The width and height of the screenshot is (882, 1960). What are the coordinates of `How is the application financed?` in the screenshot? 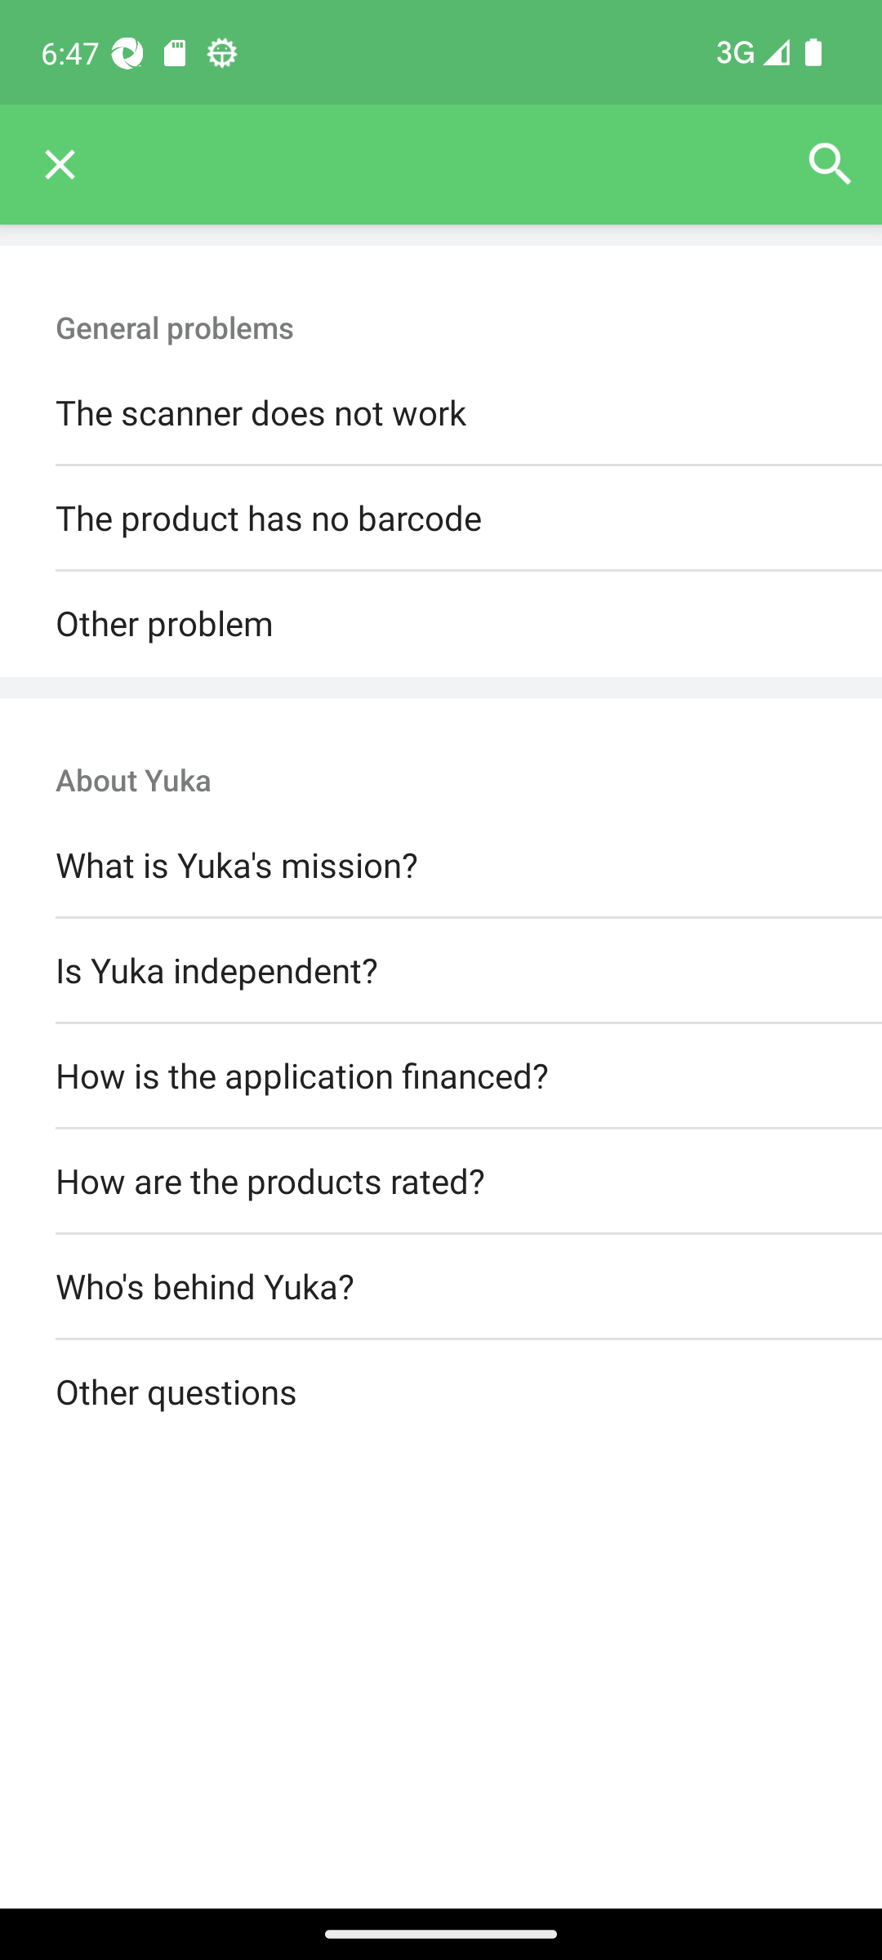 It's located at (441, 1076).